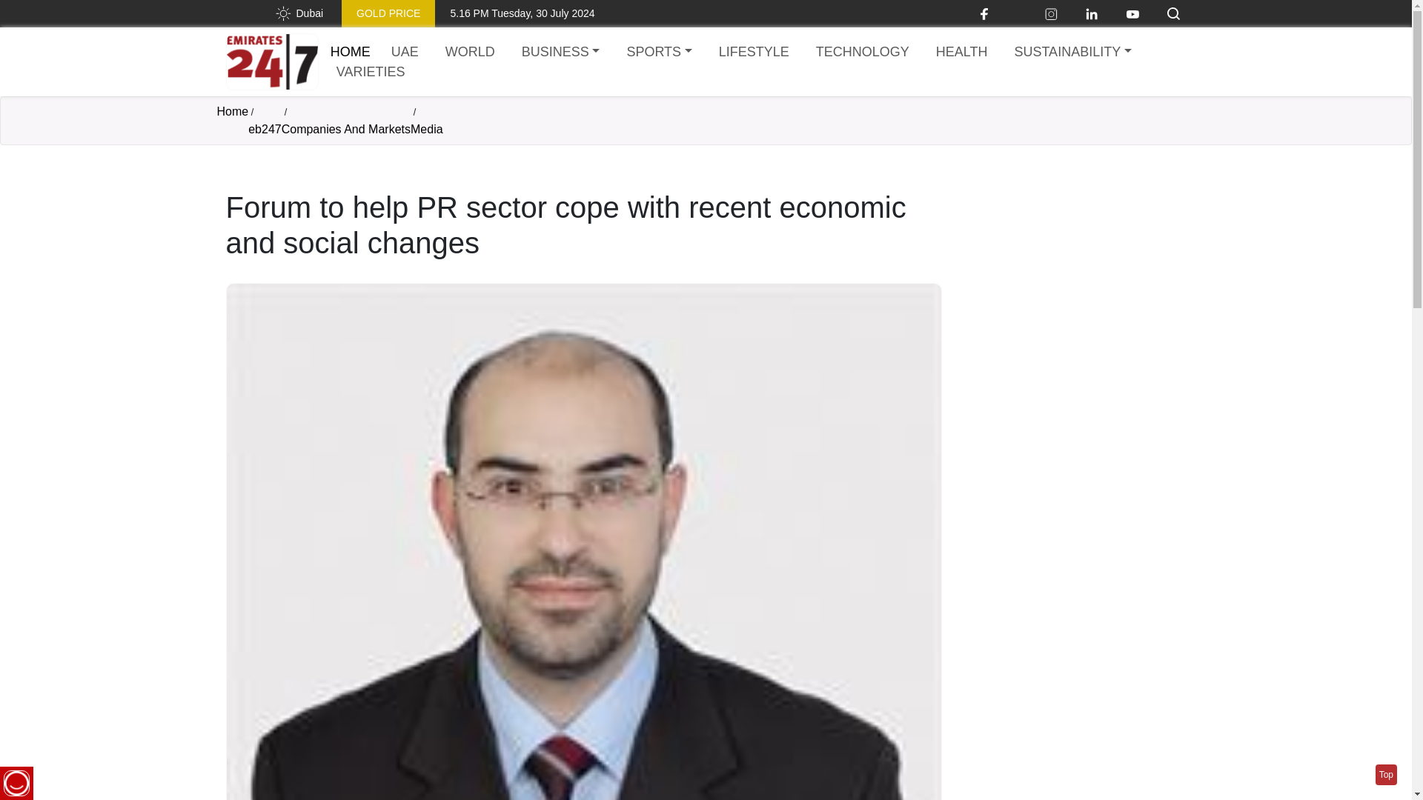 Image resolution: width=1423 pixels, height=800 pixels. I want to click on BUSINESS, so click(560, 52).